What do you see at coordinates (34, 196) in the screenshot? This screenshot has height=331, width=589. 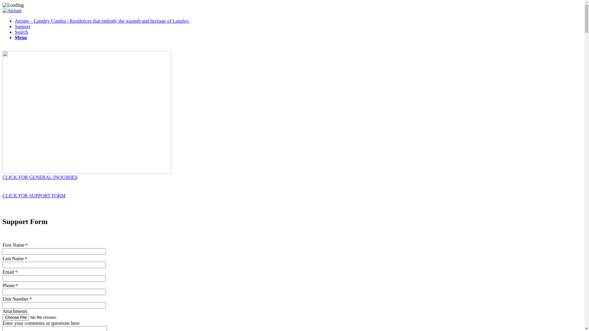 I see `CLICK FOR SUPPORT FORM` at bounding box center [34, 196].